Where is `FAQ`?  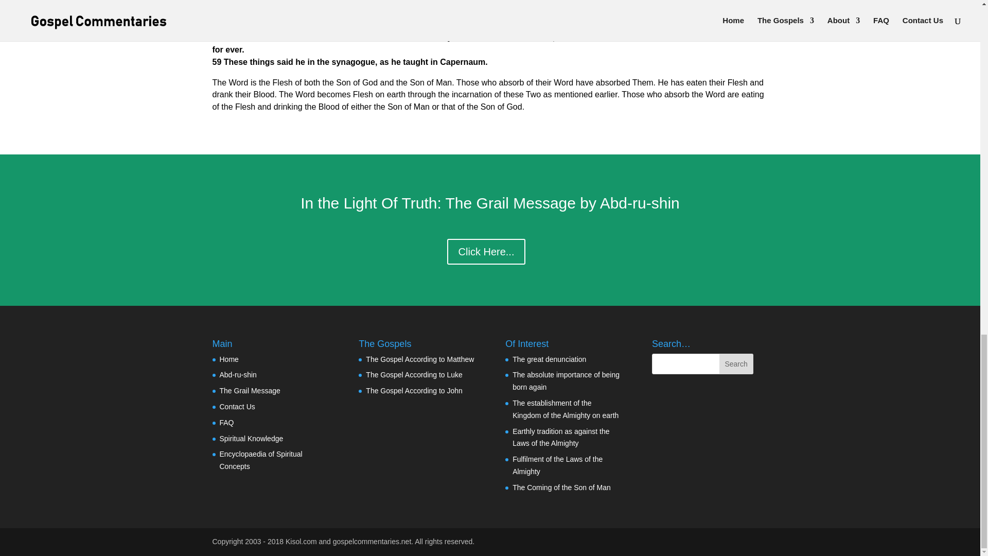 FAQ is located at coordinates (226, 423).